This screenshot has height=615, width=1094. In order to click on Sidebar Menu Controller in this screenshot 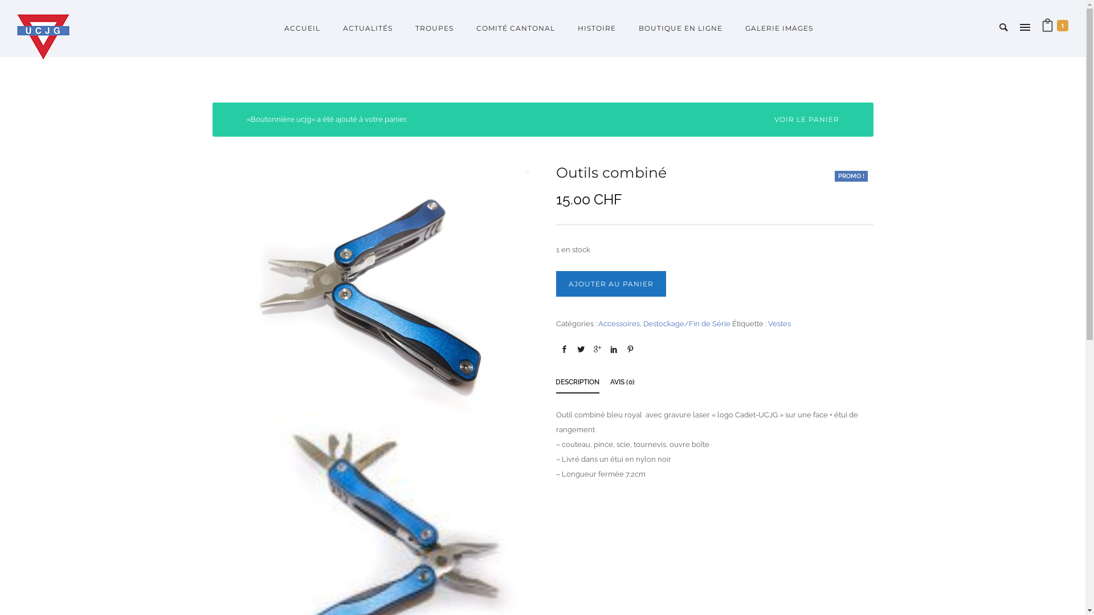, I will do `click(1025, 28)`.